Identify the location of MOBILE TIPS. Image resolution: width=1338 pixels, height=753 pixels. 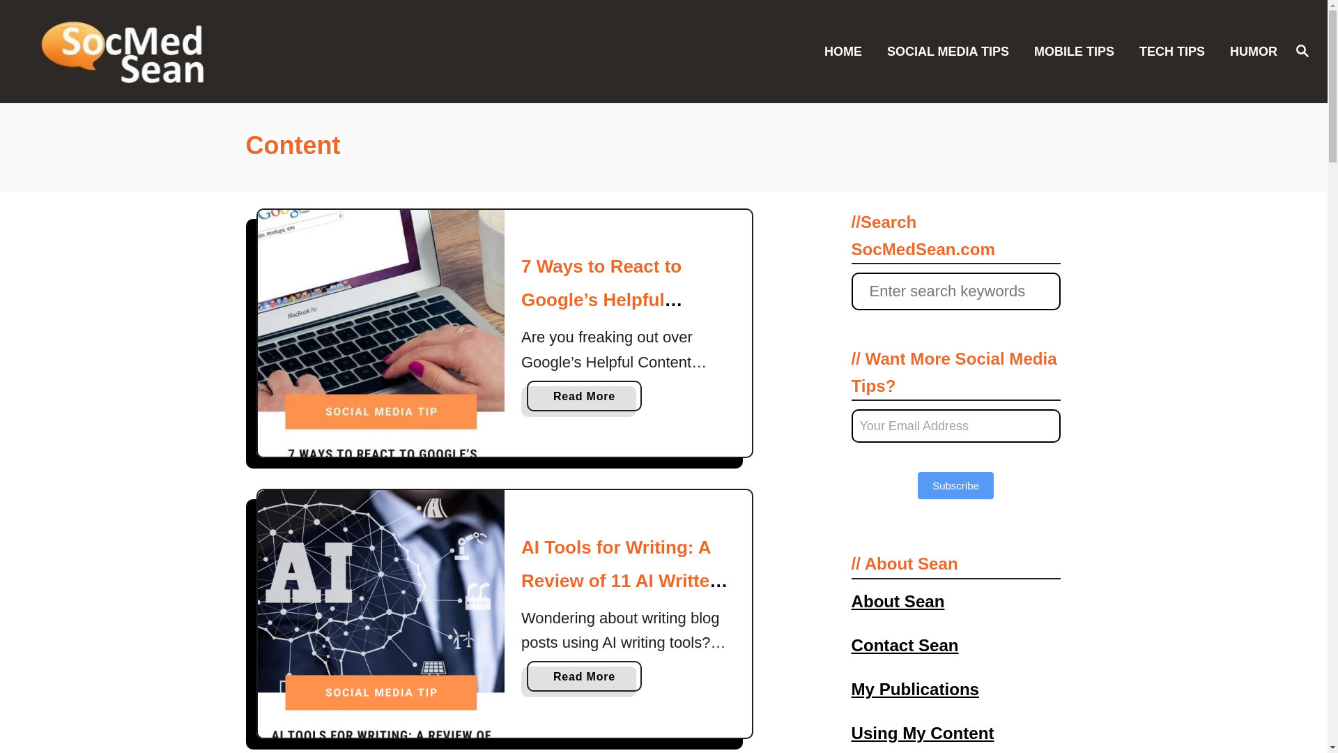
(1078, 51).